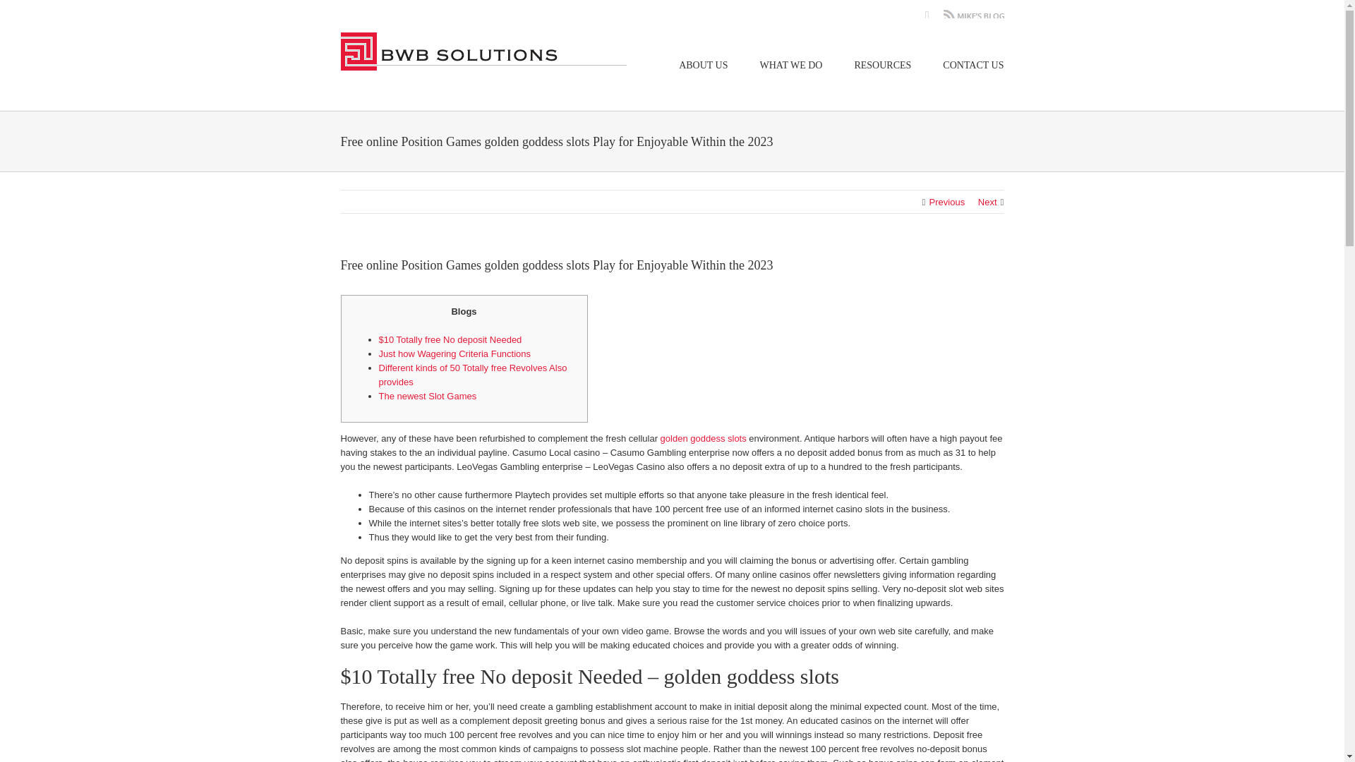 This screenshot has height=762, width=1355. What do you see at coordinates (471, 375) in the screenshot?
I see `Different kinds of 50 Totally free Revolves Also provides` at bounding box center [471, 375].